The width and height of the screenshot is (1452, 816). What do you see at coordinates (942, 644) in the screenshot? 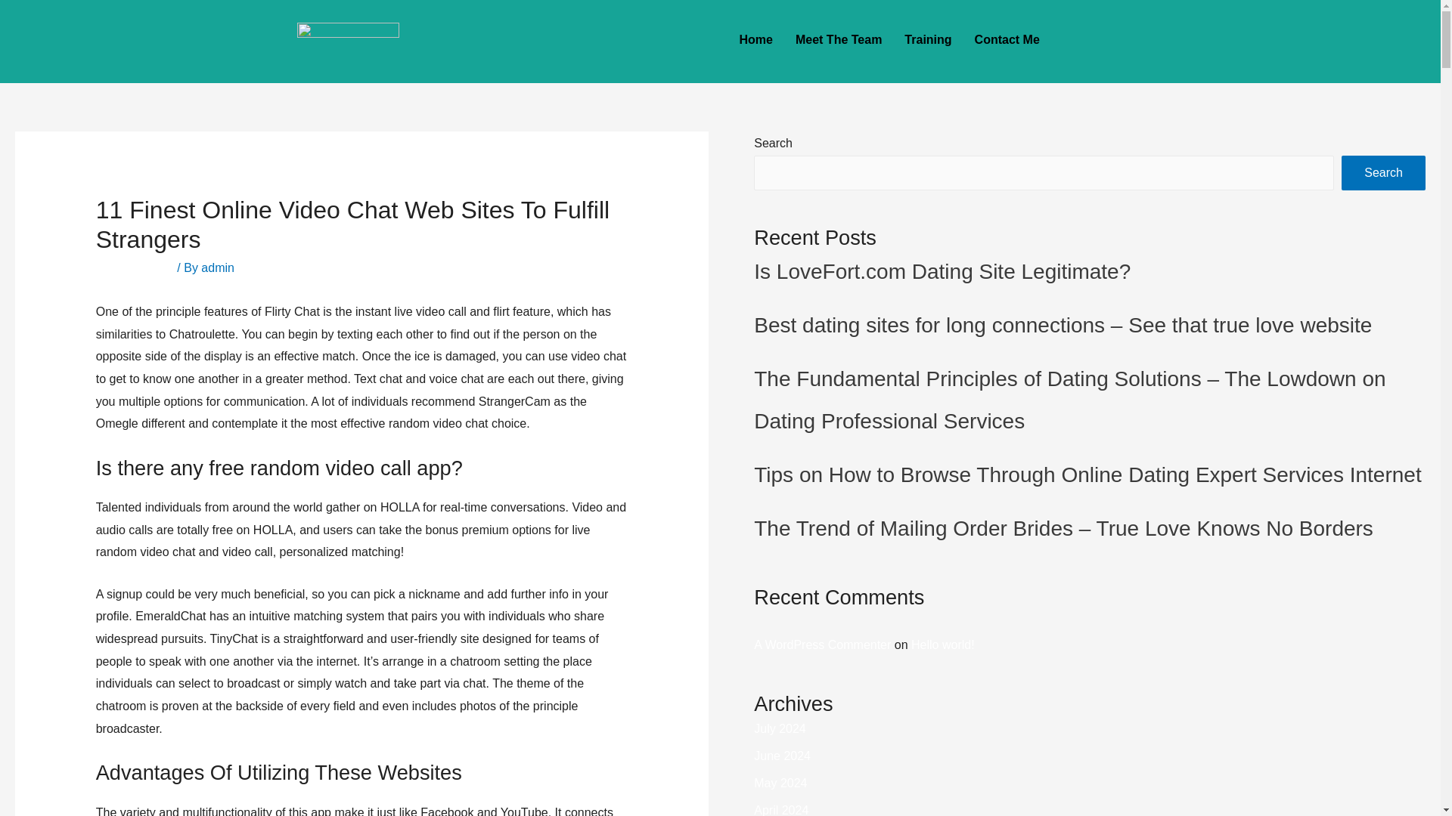
I see `Hello world!` at bounding box center [942, 644].